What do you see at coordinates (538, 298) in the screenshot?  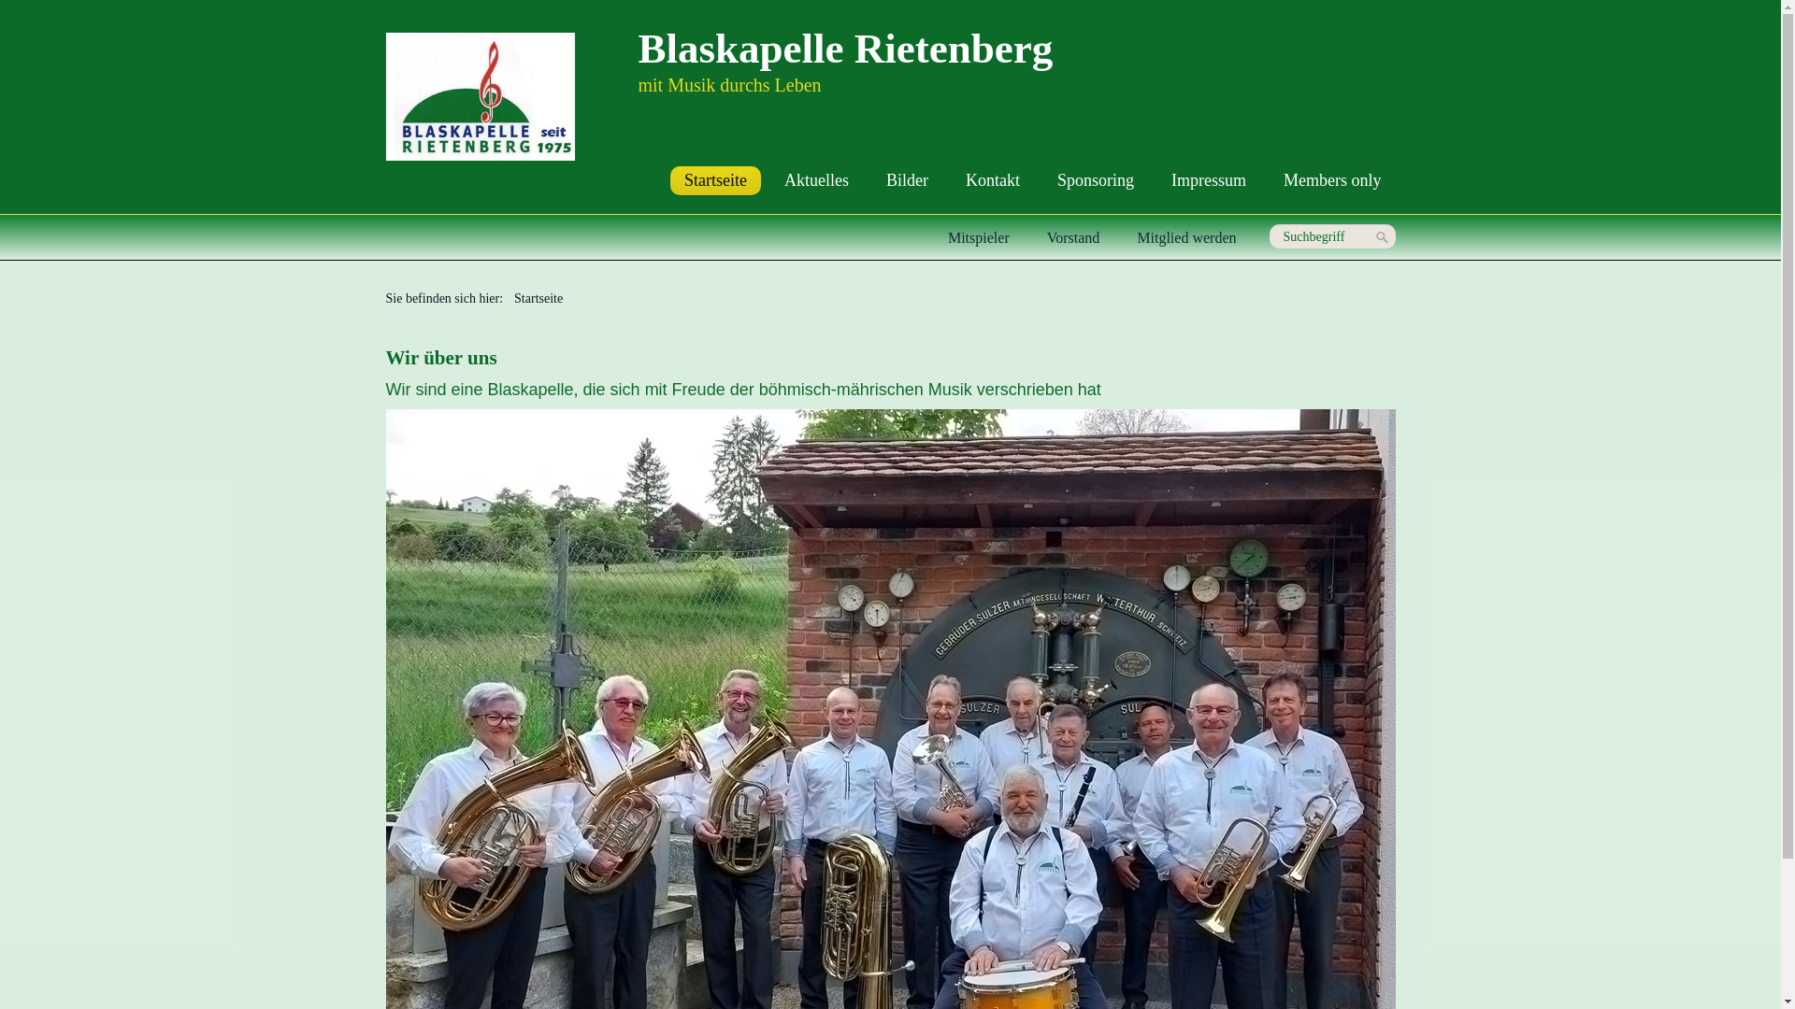 I see `Startseite` at bounding box center [538, 298].